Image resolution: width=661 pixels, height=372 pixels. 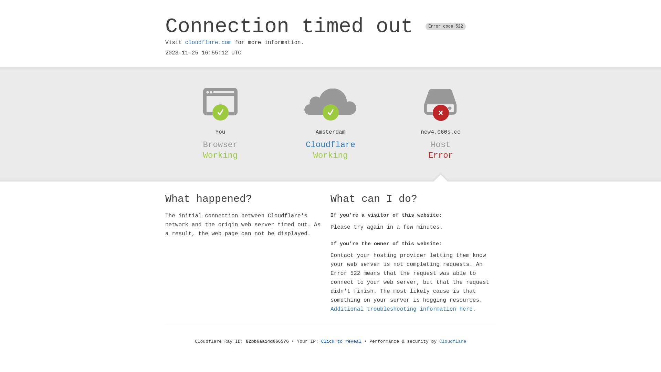 I want to click on Cloudflare, so click(x=330, y=145).